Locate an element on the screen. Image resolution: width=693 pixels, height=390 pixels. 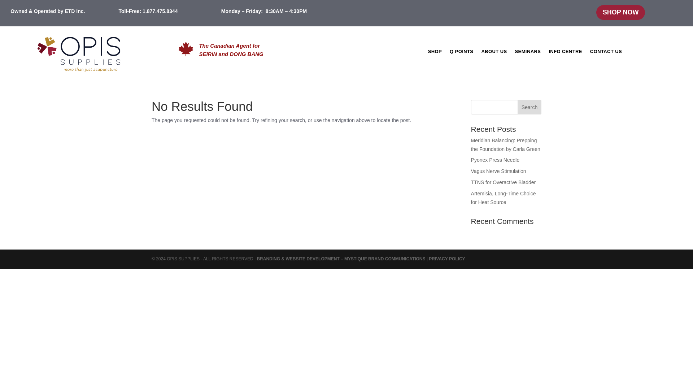
Search is located at coordinates (529, 107).